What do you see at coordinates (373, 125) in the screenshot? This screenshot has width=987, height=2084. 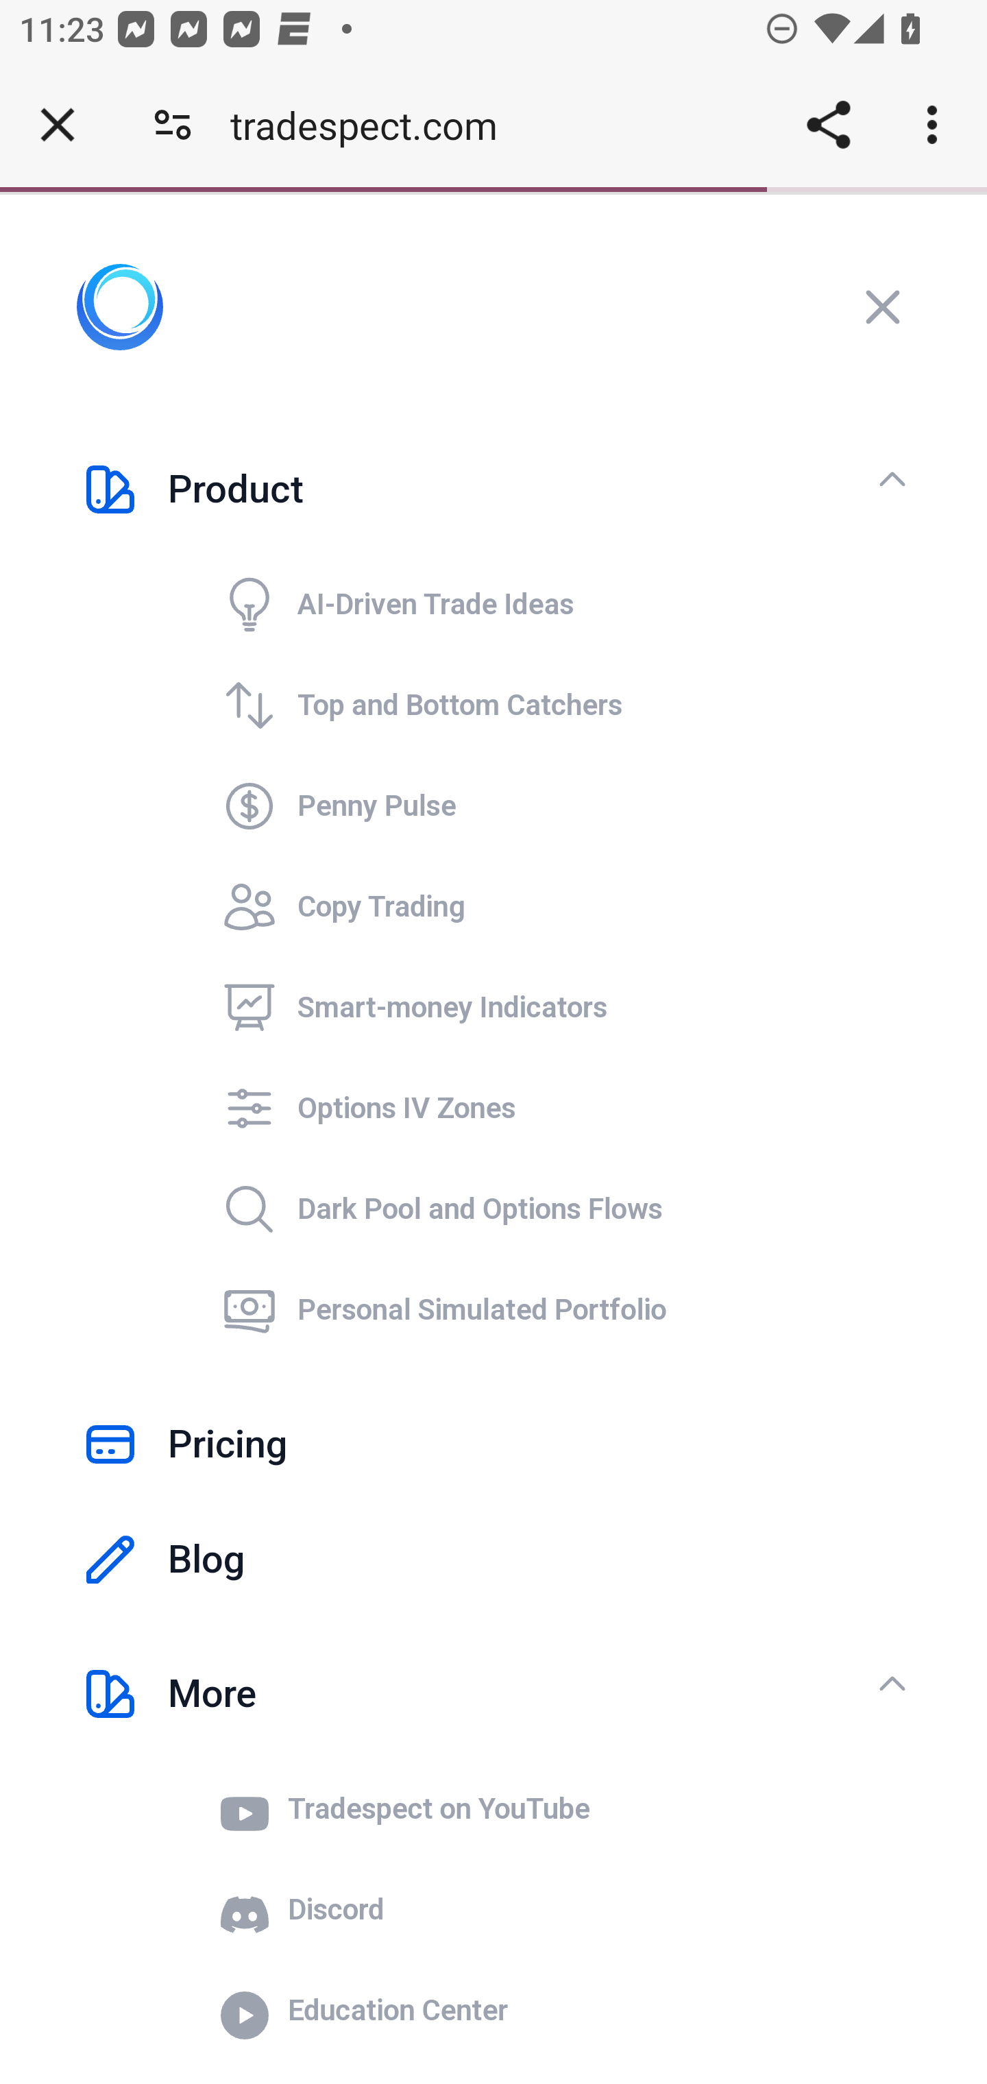 I see `tradespect.com` at bounding box center [373, 125].